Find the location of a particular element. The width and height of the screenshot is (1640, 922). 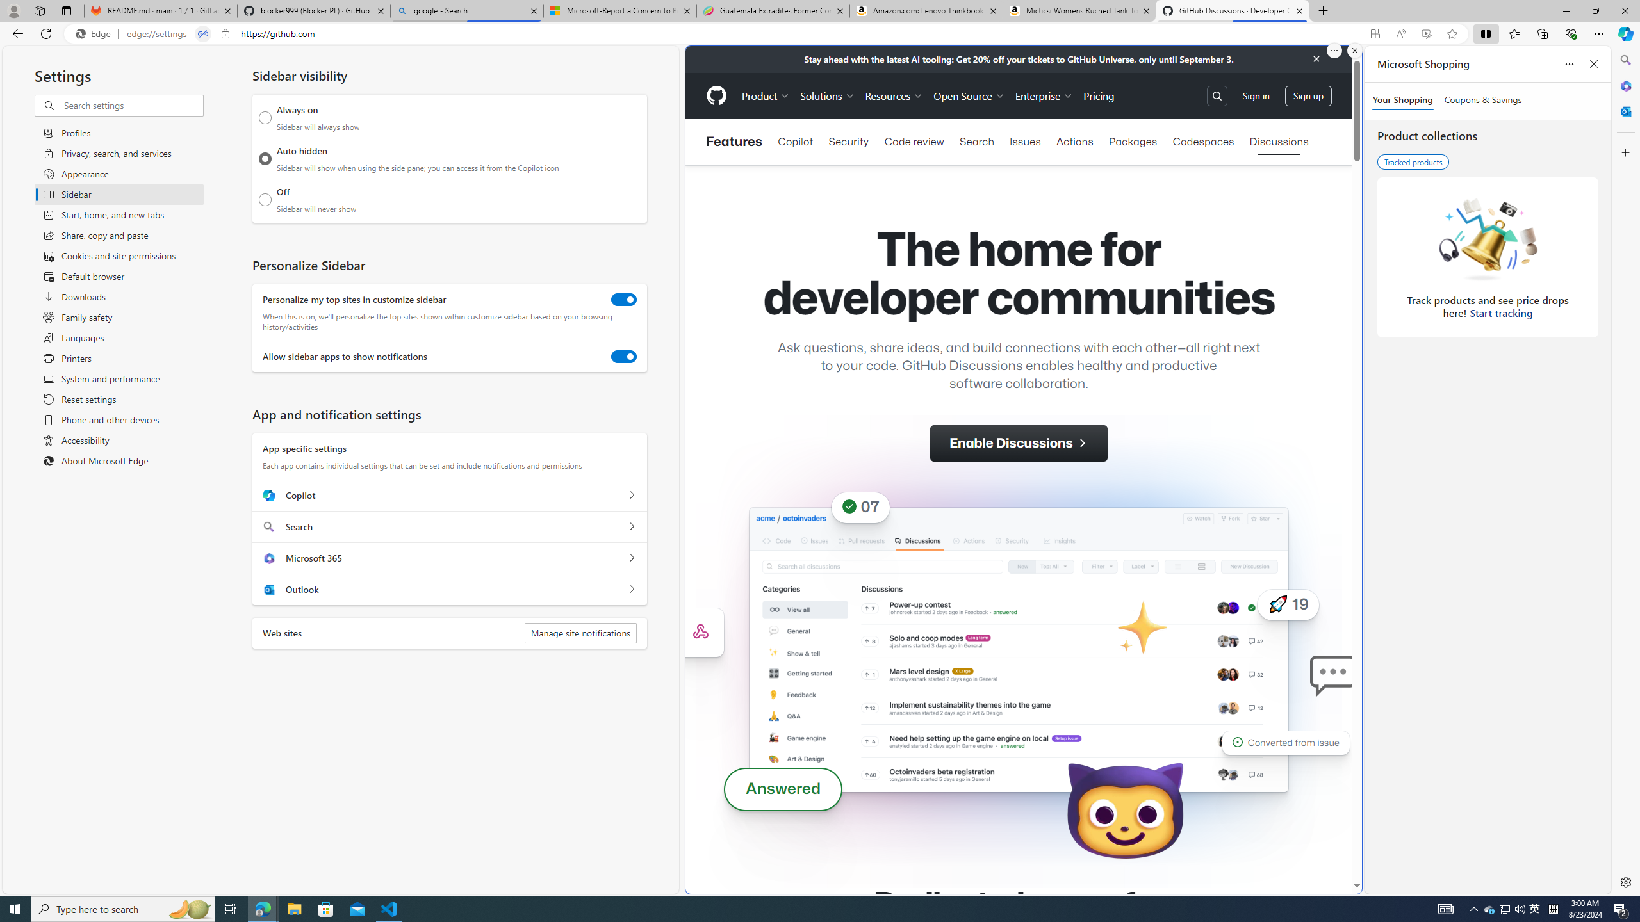

Class: octicon arrow-symbol-mktg is located at coordinates (1081, 443).